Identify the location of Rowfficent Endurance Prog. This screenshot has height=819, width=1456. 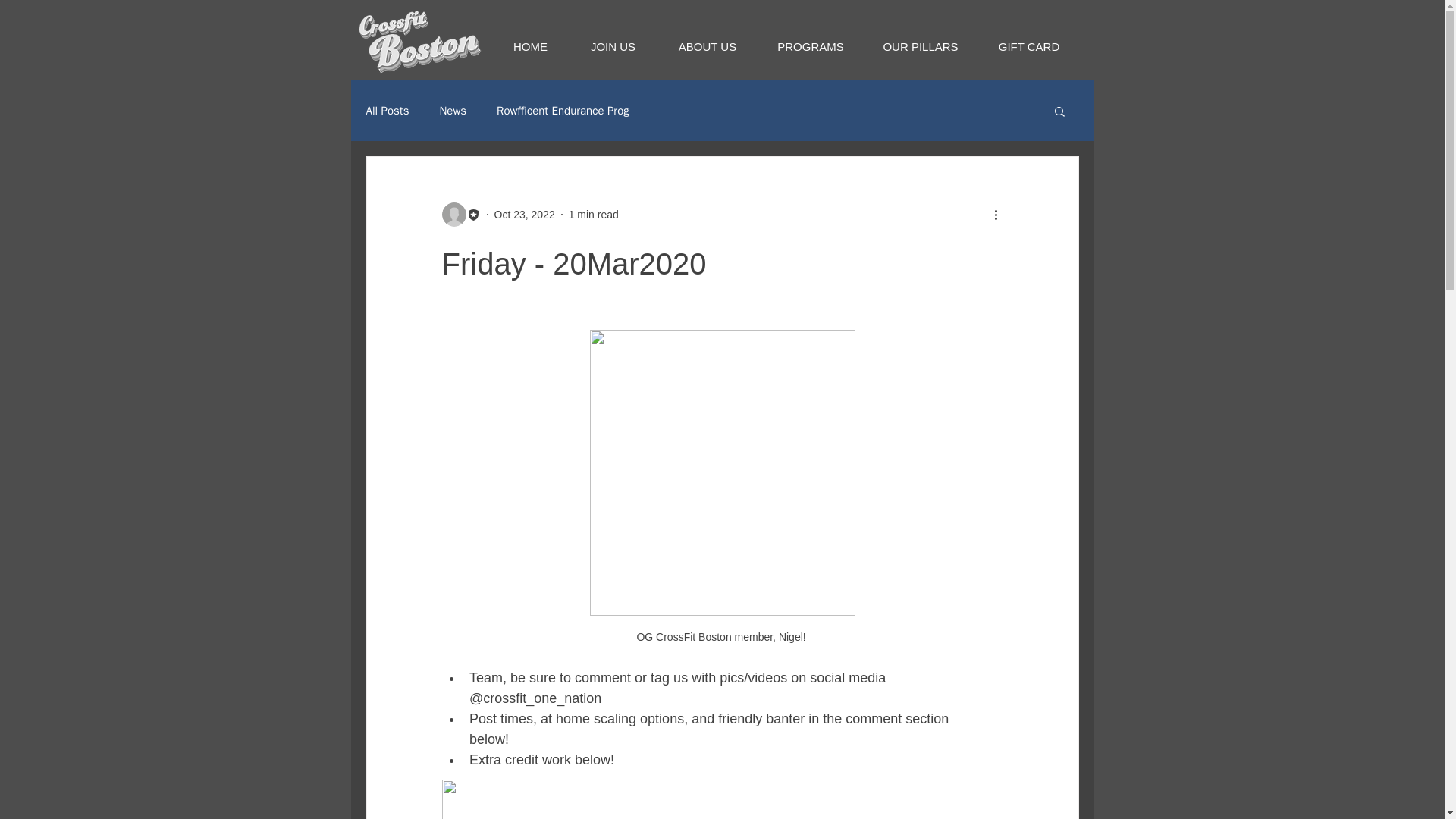
(563, 111).